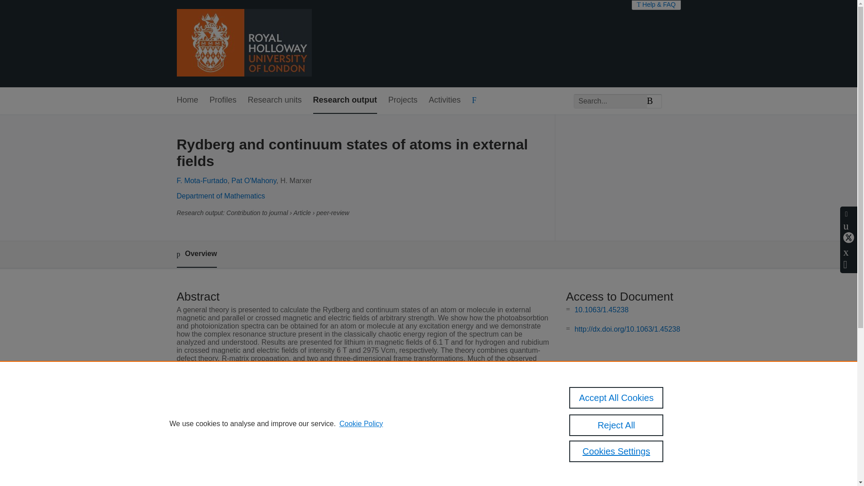  What do you see at coordinates (361, 424) in the screenshot?
I see `Cookie Policy` at bounding box center [361, 424].